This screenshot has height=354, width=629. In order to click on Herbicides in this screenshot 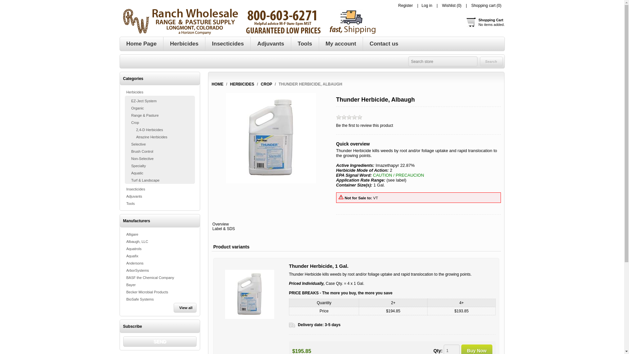, I will do `click(250, 294)`.